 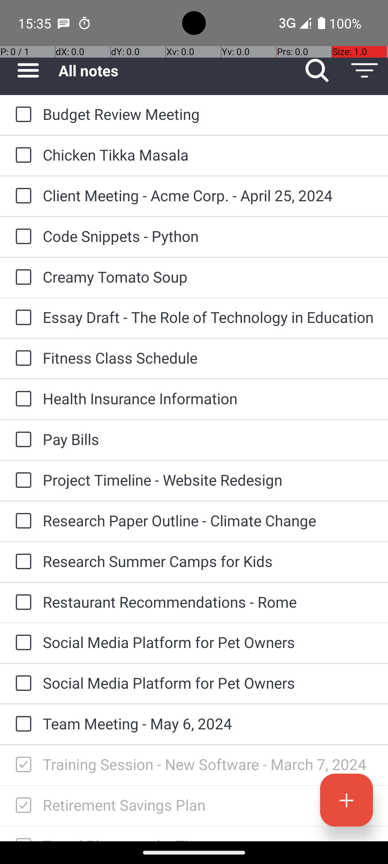 What do you see at coordinates (208, 724) in the screenshot?
I see `Team Meeting - May 6, 2024` at bounding box center [208, 724].